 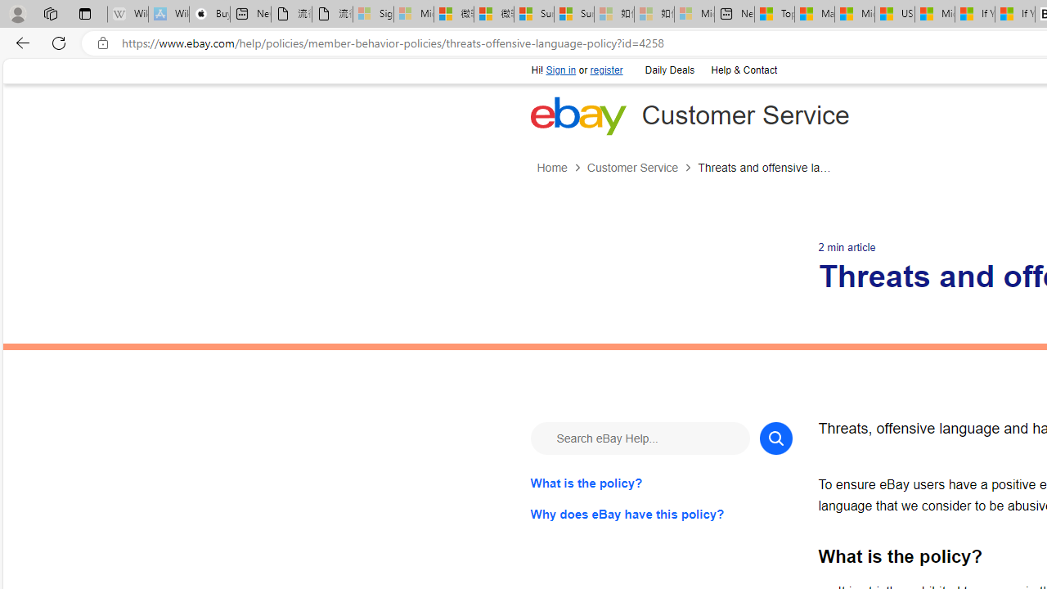 What do you see at coordinates (414, 15) in the screenshot?
I see `Microsoft Services Agreement - Sleeping` at bounding box center [414, 15].